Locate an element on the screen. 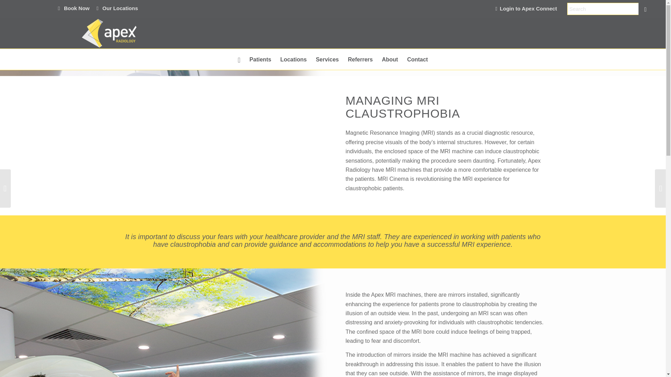 The height and width of the screenshot is (377, 671).   Our Locations is located at coordinates (117, 8).